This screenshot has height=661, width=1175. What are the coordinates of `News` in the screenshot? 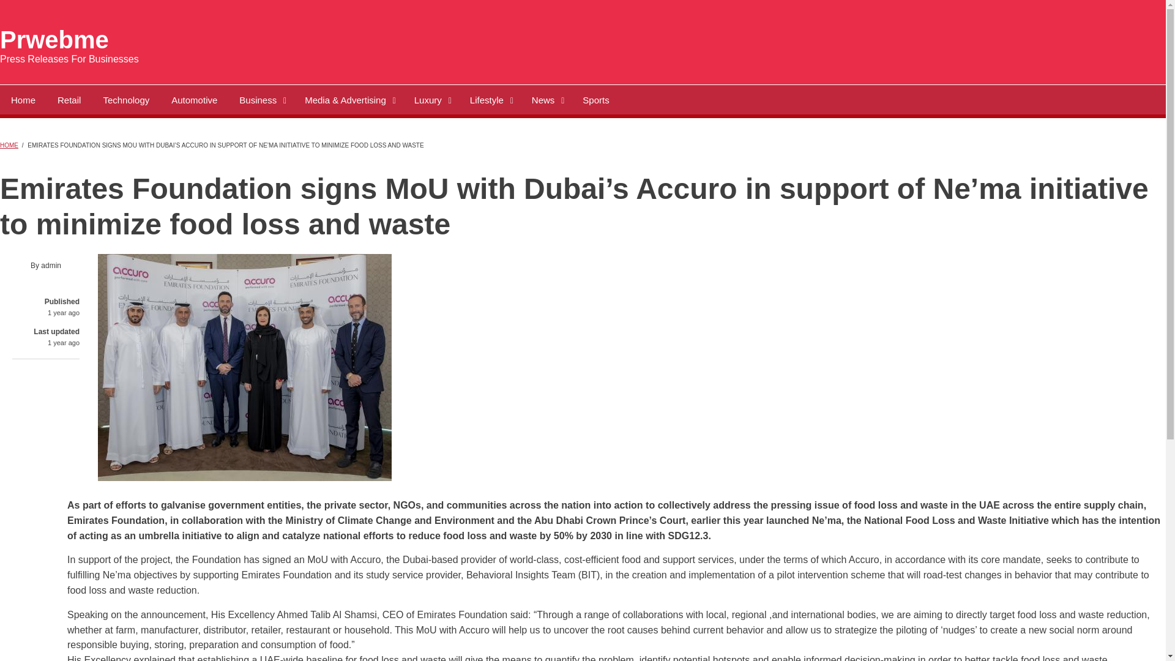 It's located at (546, 99).